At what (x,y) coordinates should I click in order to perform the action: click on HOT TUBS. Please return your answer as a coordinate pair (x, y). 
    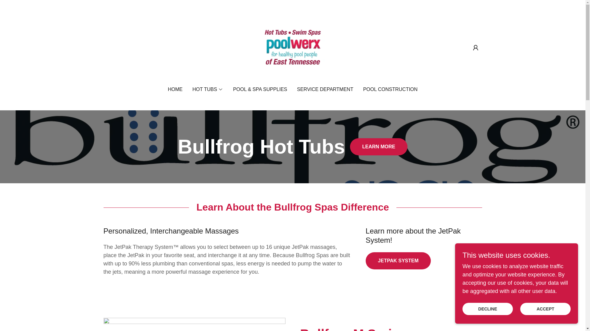
    Looking at the image, I should click on (207, 89).